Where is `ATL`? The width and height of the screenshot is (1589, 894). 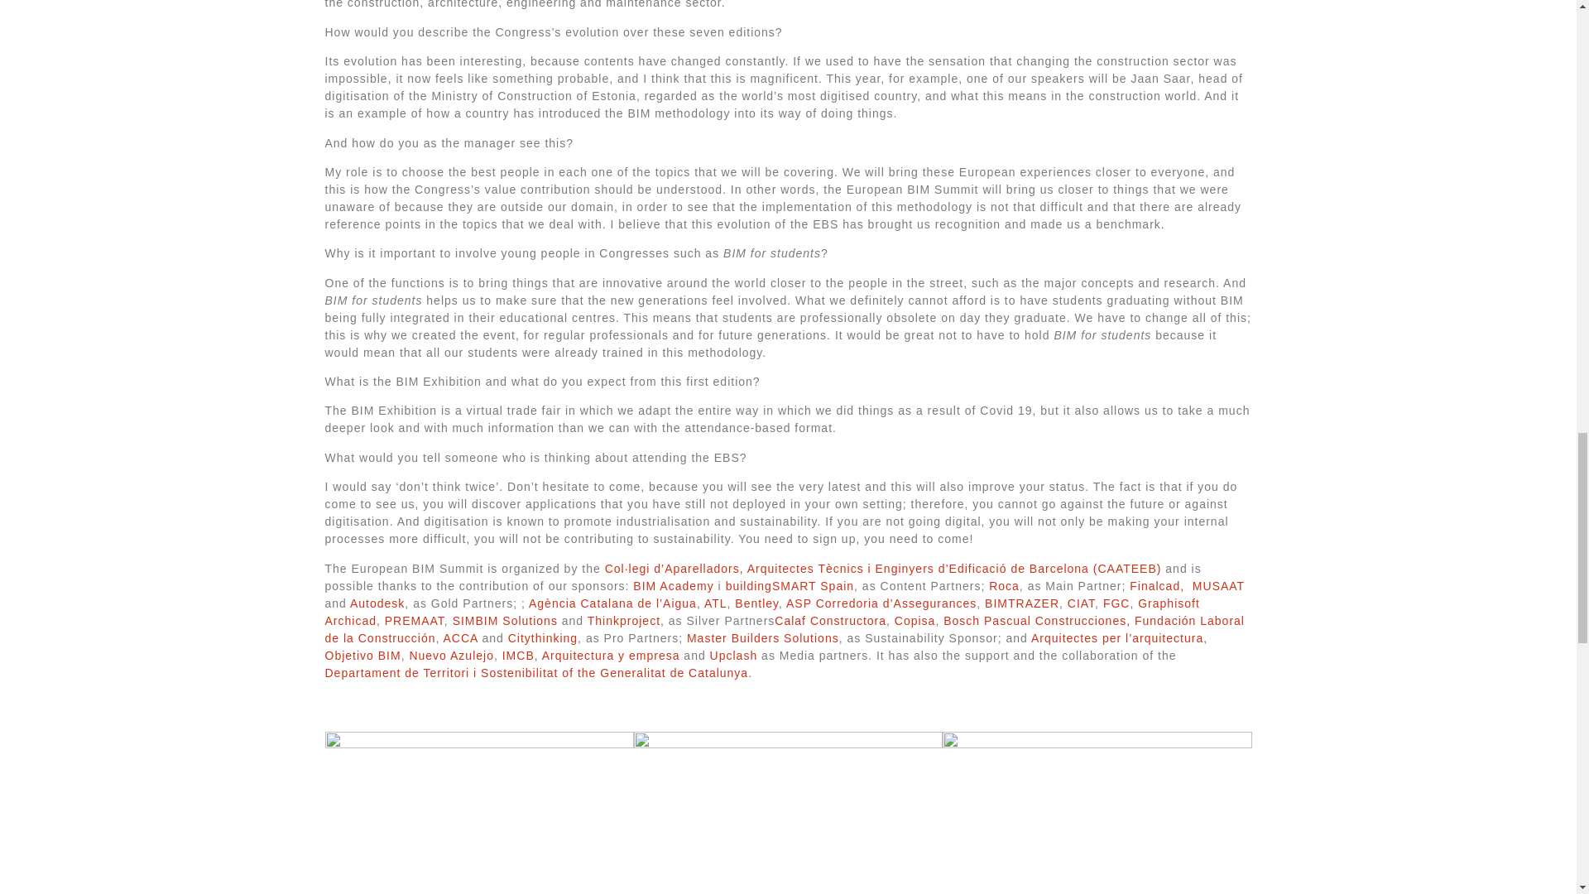
ATL is located at coordinates (715, 603).